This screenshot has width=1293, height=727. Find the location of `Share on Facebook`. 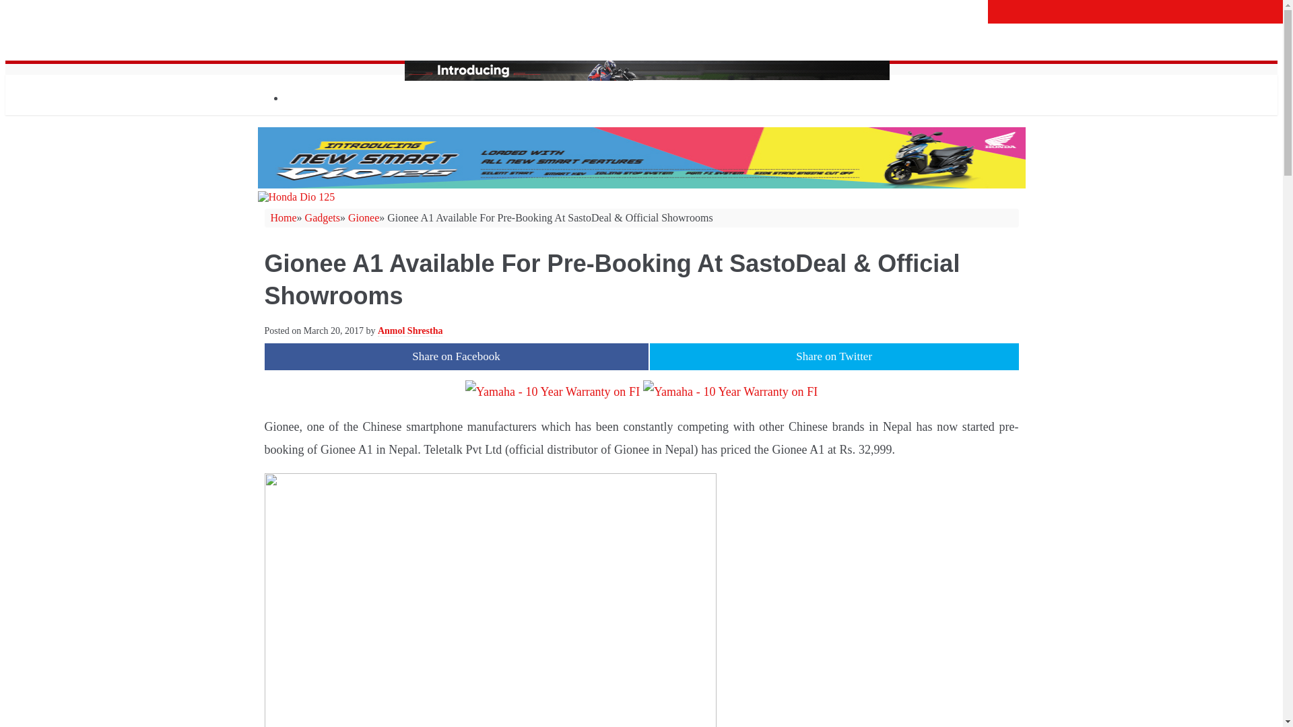

Share on Facebook is located at coordinates (455, 355).